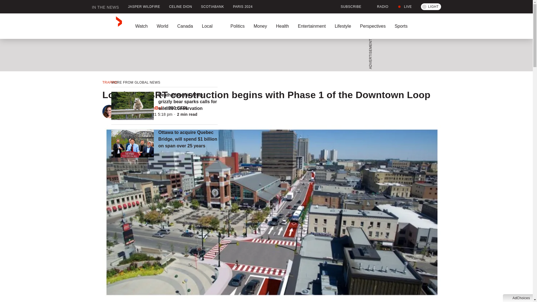 Image resolution: width=537 pixels, height=302 pixels. What do you see at coordinates (180, 7) in the screenshot?
I see `CELINE DION` at bounding box center [180, 7].